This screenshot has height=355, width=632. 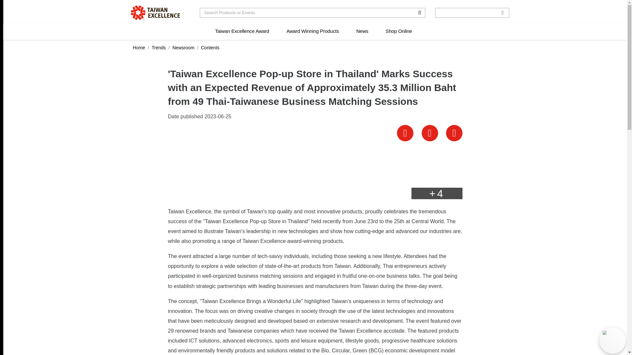 What do you see at coordinates (184, 48) in the screenshot?
I see `Newsroom` at bounding box center [184, 48].